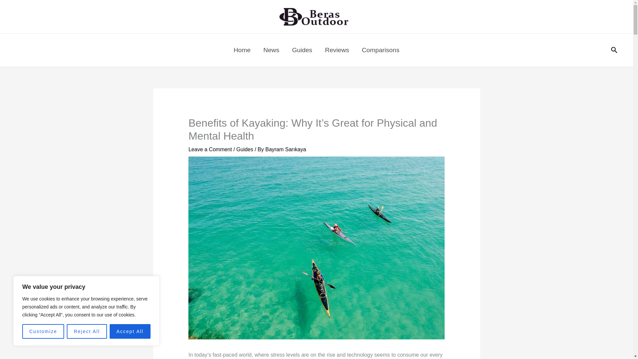  What do you see at coordinates (86, 331) in the screenshot?
I see `Reject All` at bounding box center [86, 331].